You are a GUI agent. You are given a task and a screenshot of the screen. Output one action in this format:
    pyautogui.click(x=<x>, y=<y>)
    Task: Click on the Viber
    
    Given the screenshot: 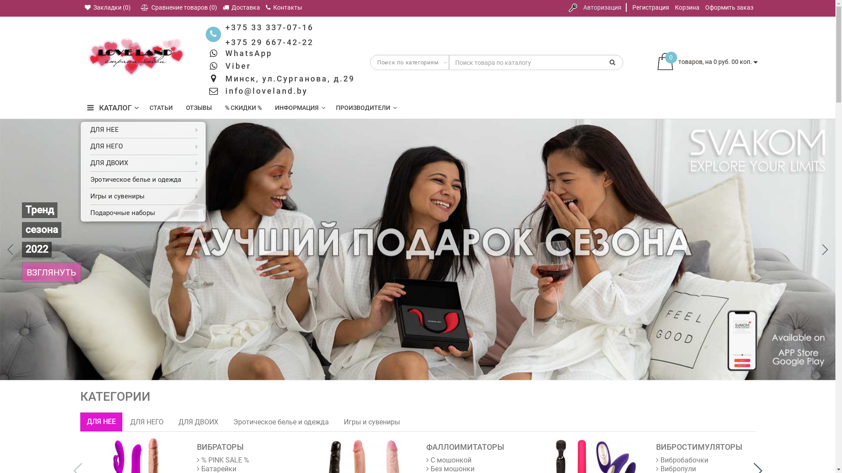 What is the action you would take?
    pyautogui.click(x=238, y=66)
    